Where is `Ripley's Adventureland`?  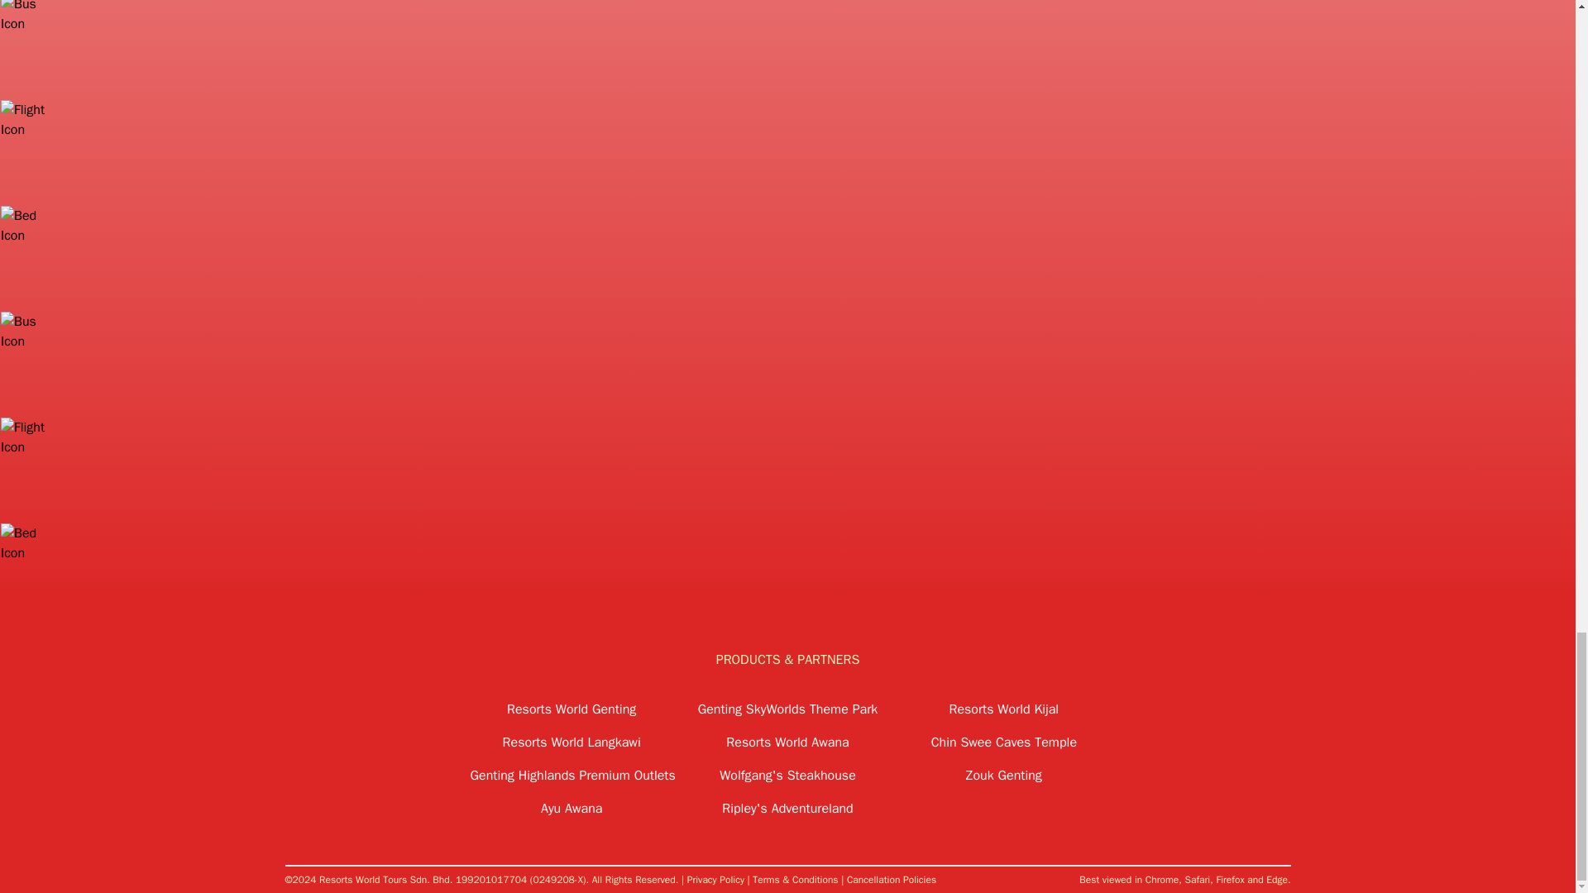 Ripley's Adventureland is located at coordinates (787, 809).